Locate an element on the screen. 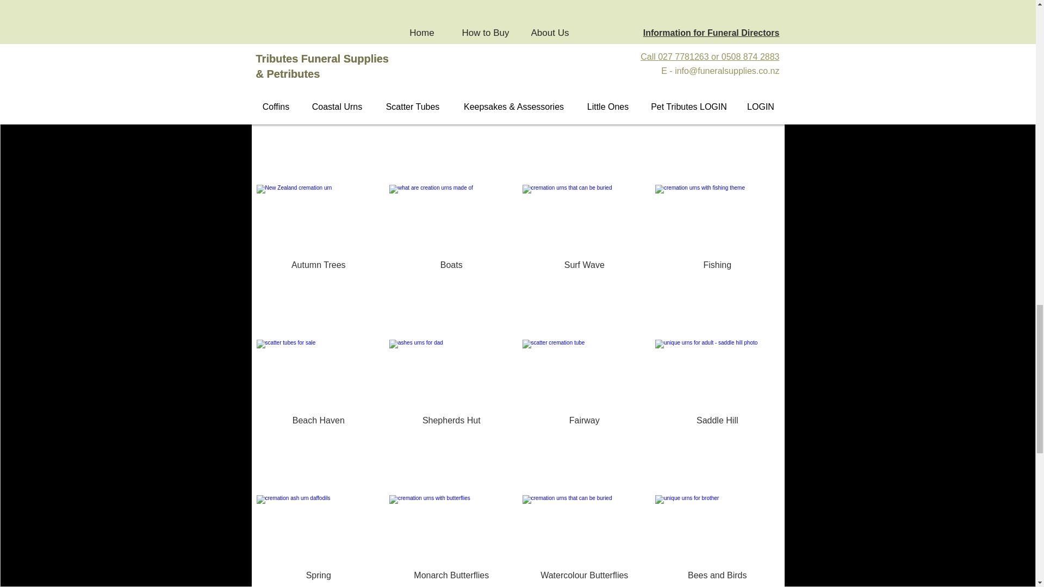  St Clair Beach is located at coordinates (451, 110).